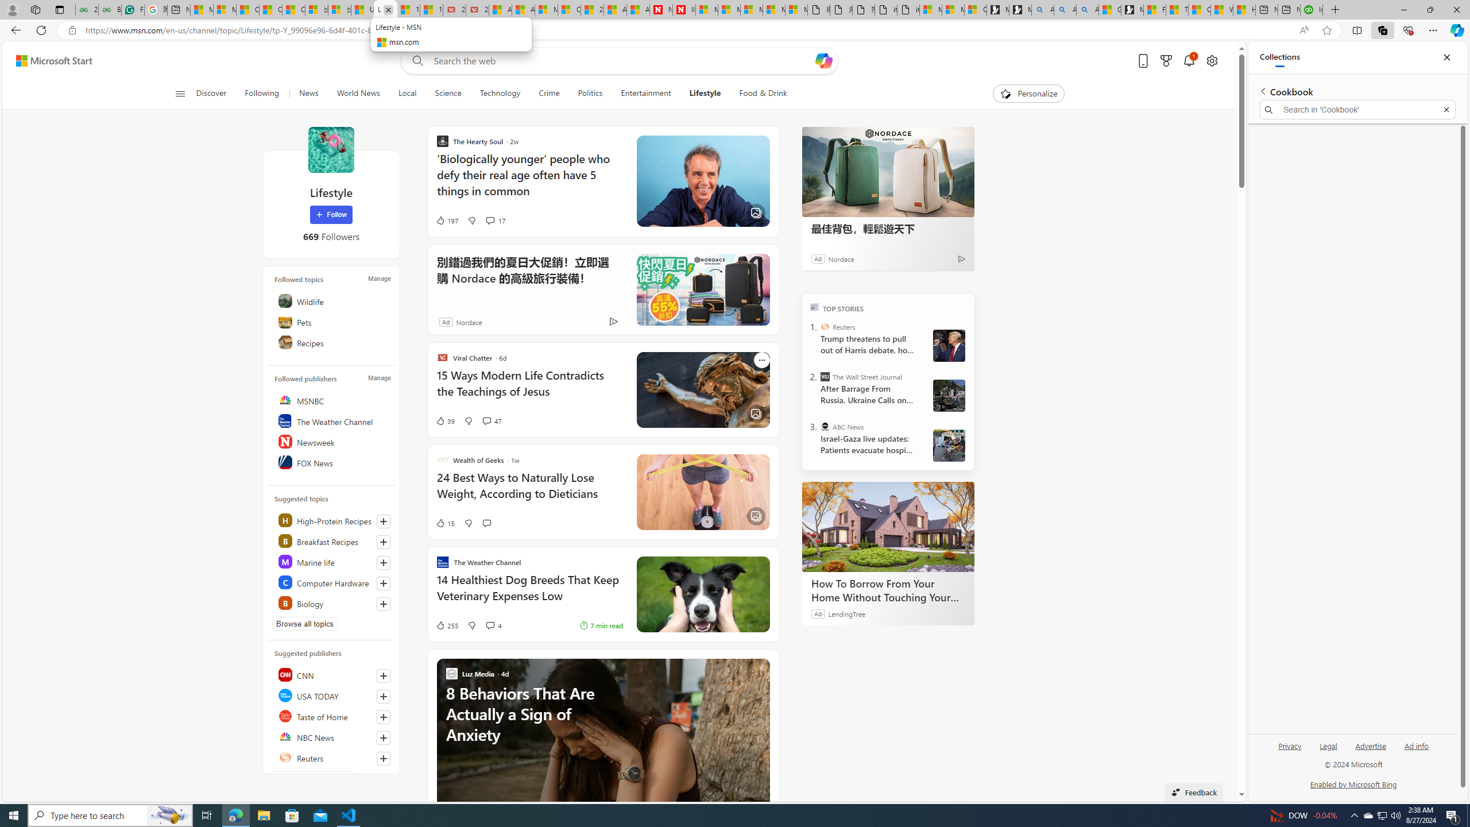 This screenshot has height=827, width=1470. I want to click on Lifestyle, so click(705, 94).